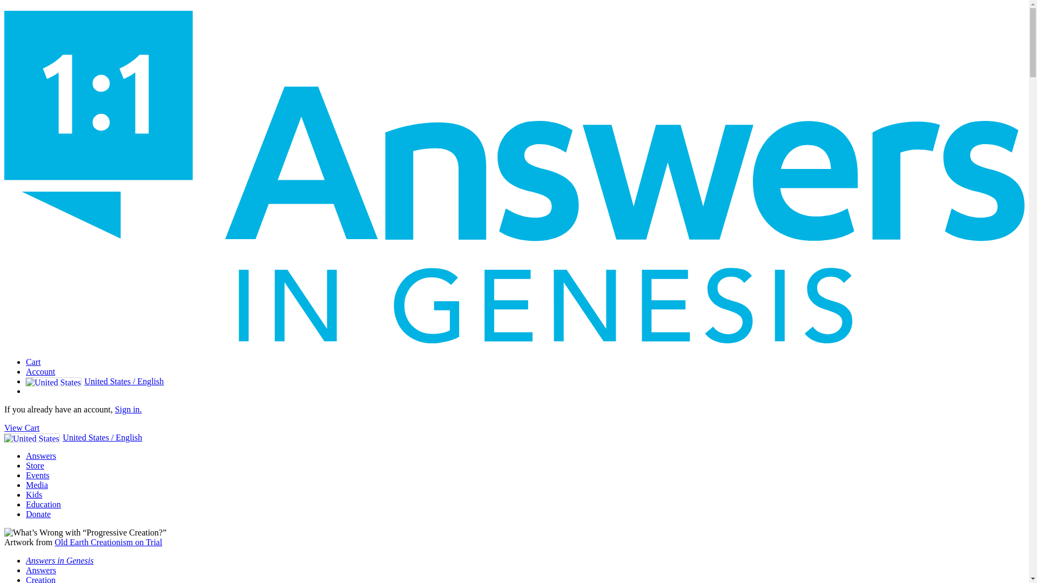 The height and width of the screenshot is (583, 1037). Describe the element at coordinates (38, 475) in the screenshot. I see `Events` at that location.